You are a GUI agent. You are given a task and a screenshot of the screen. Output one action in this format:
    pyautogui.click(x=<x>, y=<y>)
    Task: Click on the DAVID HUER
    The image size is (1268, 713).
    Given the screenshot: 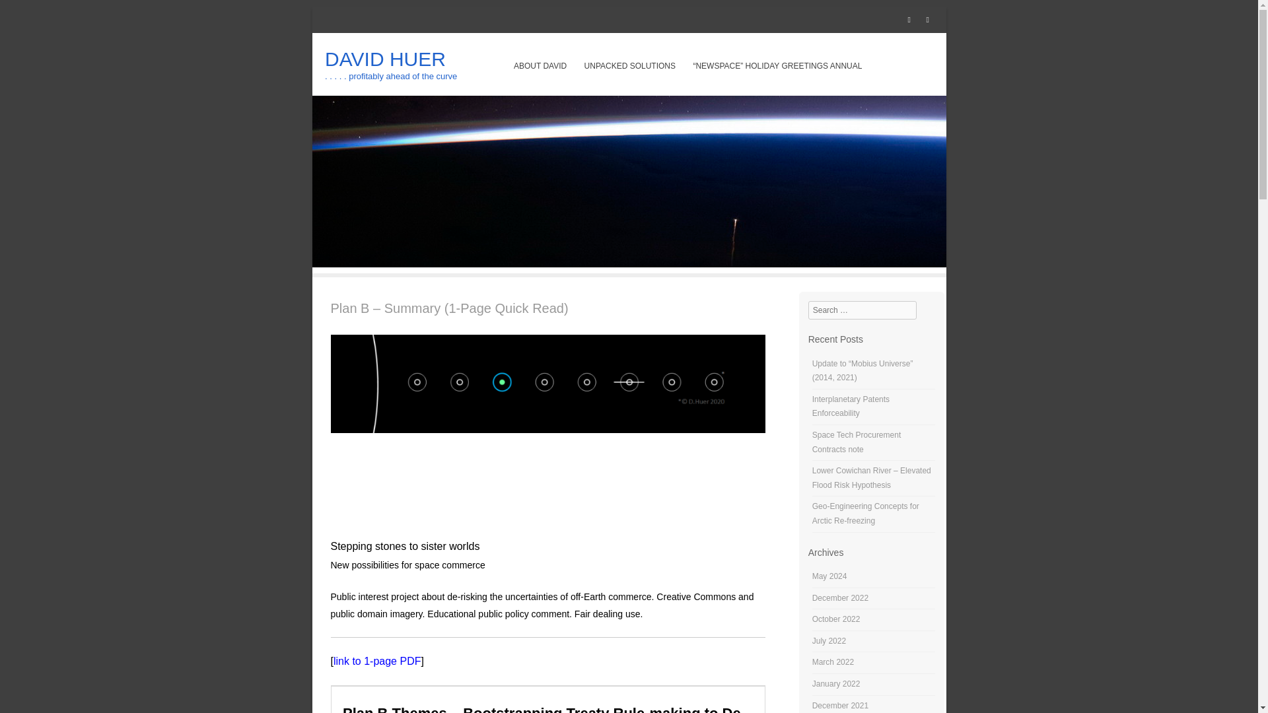 What is the action you would take?
    pyautogui.click(x=629, y=264)
    